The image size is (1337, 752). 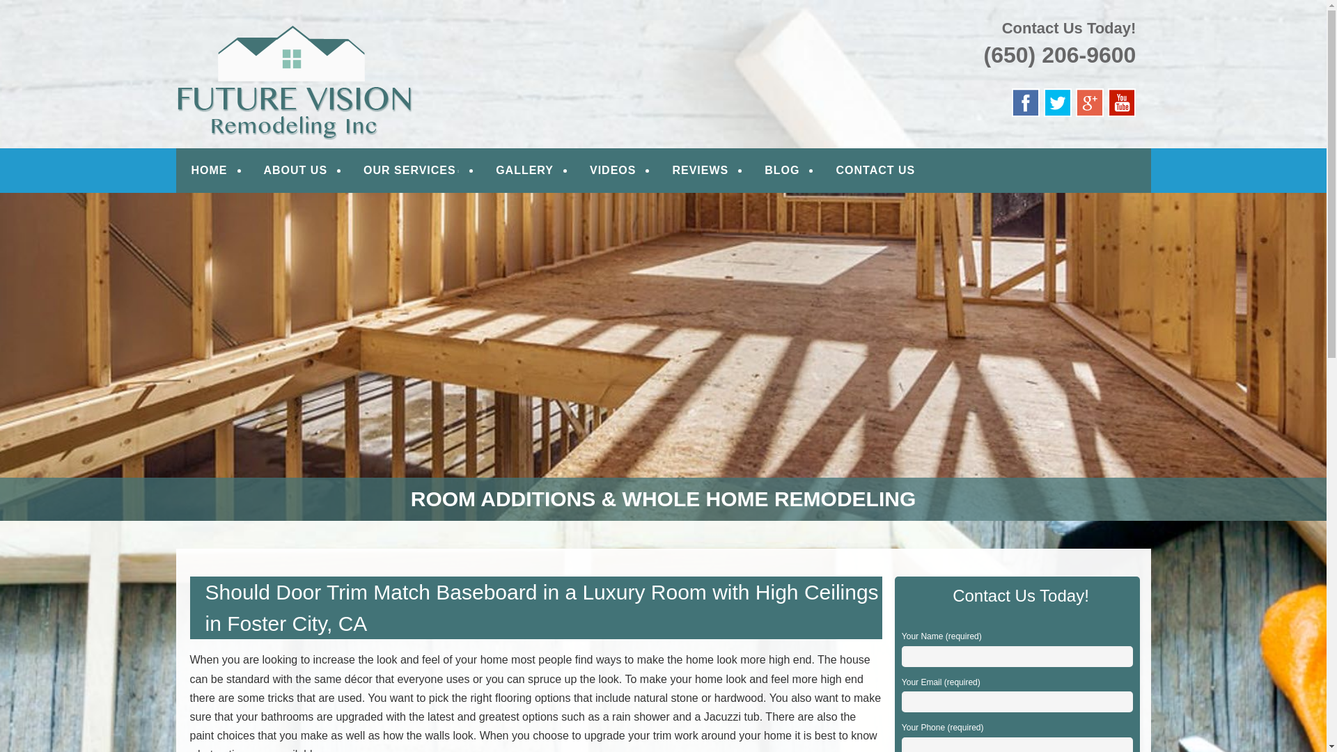 What do you see at coordinates (875, 170) in the screenshot?
I see `CONTACT US` at bounding box center [875, 170].